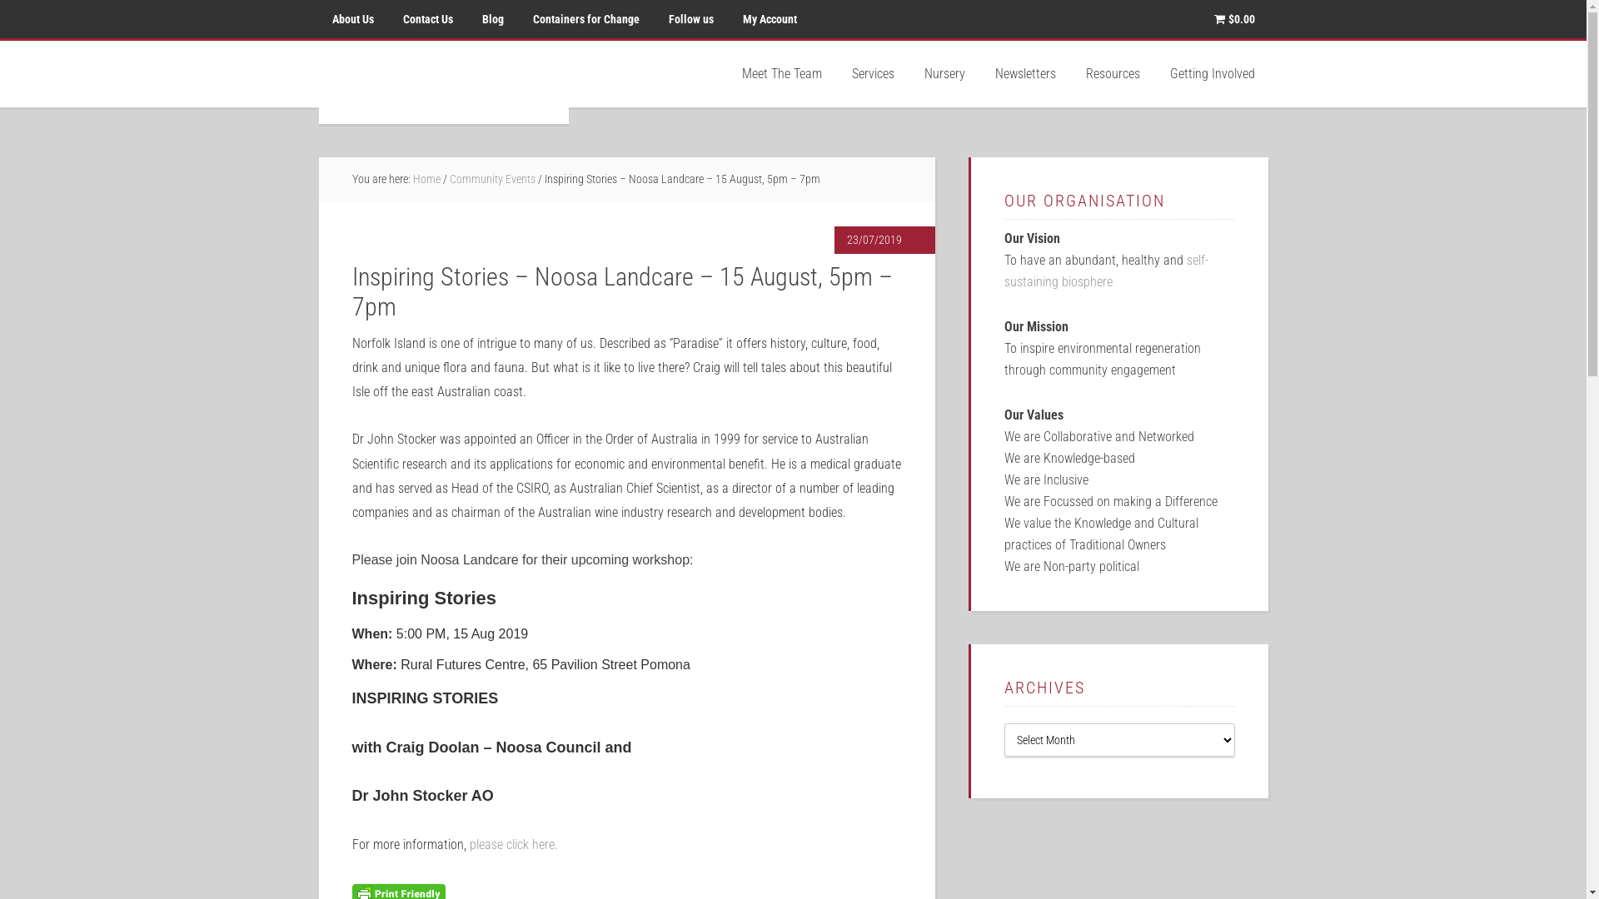 Image resolution: width=1599 pixels, height=899 pixels. I want to click on Resources, so click(1113, 74).